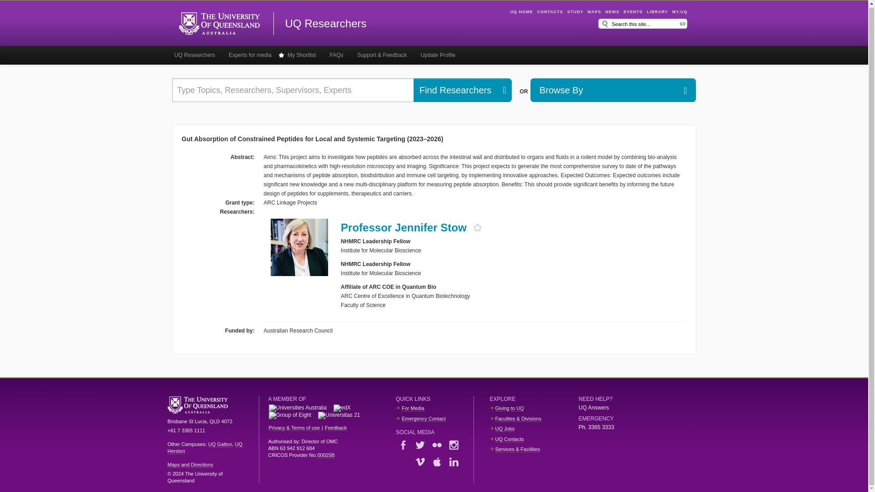  Describe the element at coordinates (437, 55) in the screenshot. I see `Update Profile` at that location.